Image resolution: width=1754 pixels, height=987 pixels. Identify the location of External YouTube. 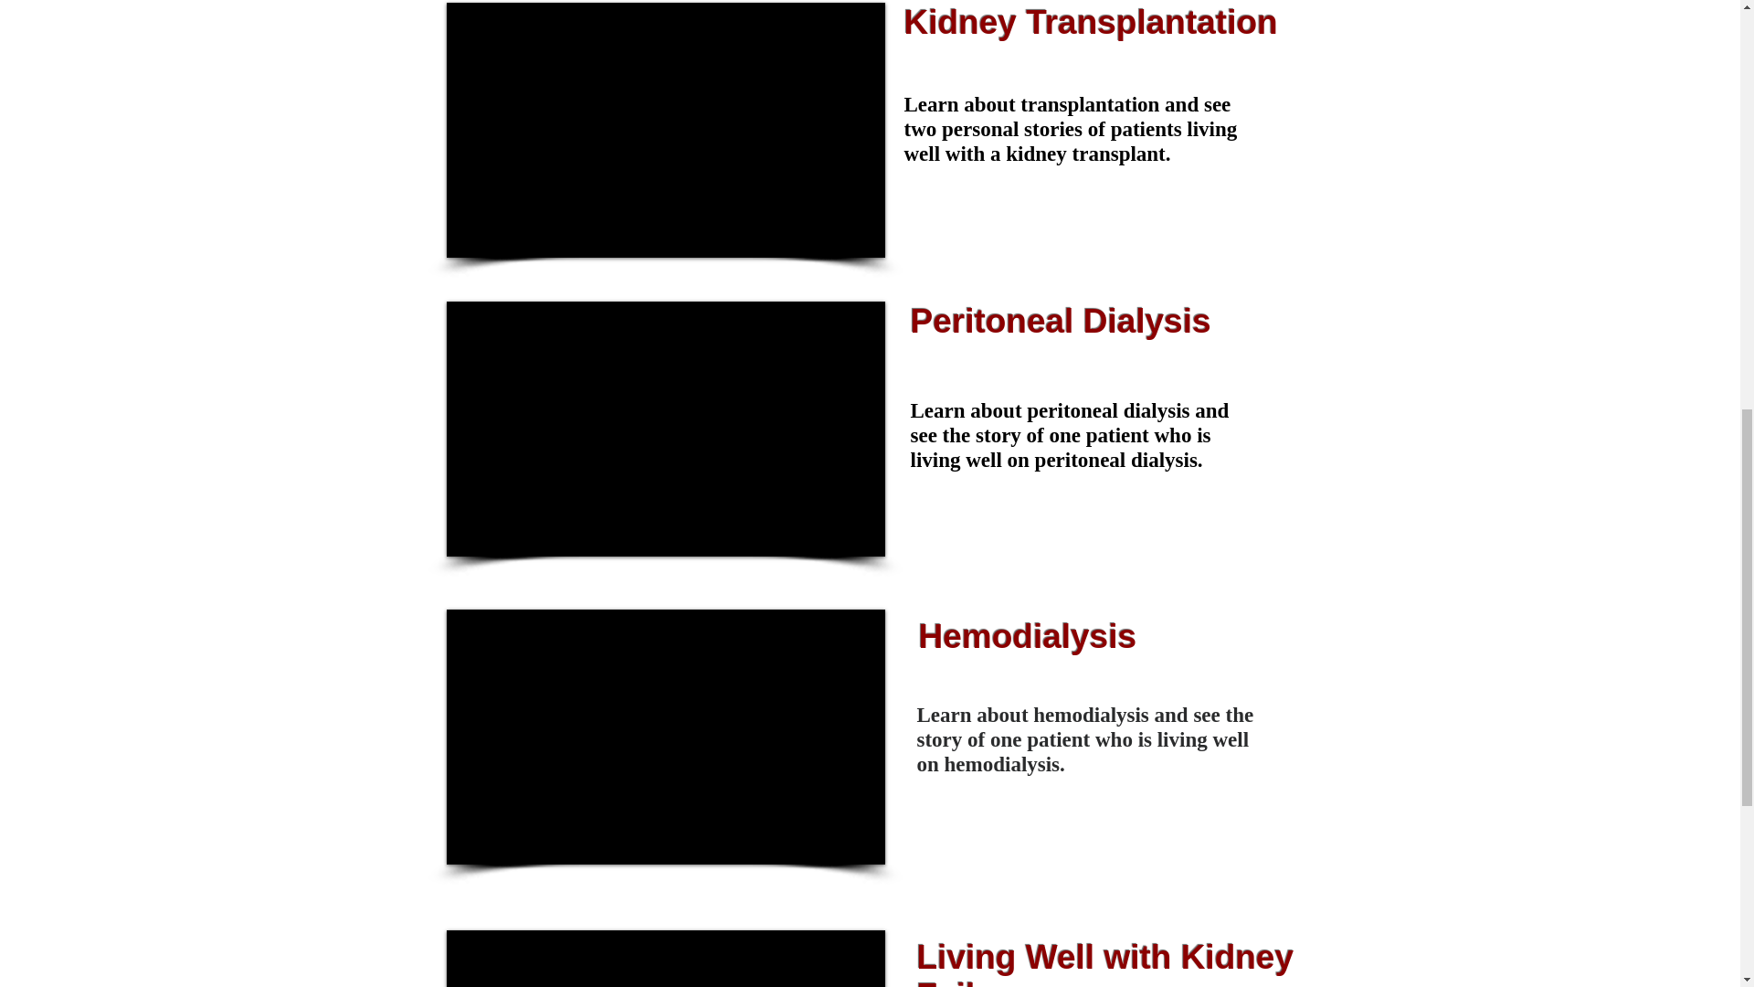
(664, 959).